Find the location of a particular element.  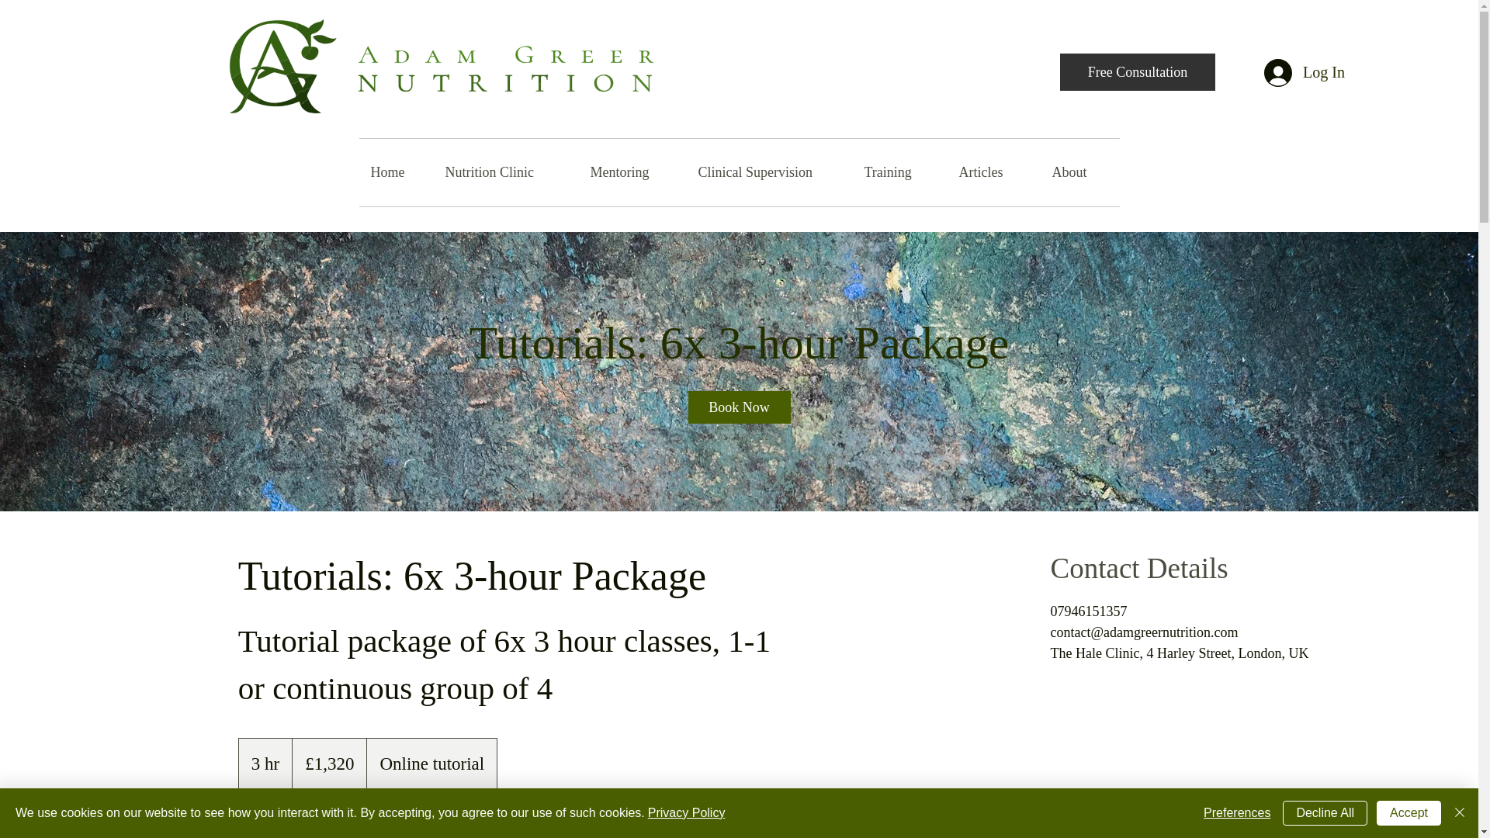

Mentoring is located at coordinates (633, 172).